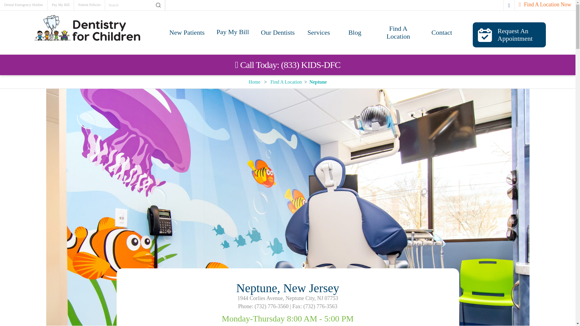  What do you see at coordinates (187, 34) in the screenshot?
I see `New Patients` at bounding box center [187, 34].